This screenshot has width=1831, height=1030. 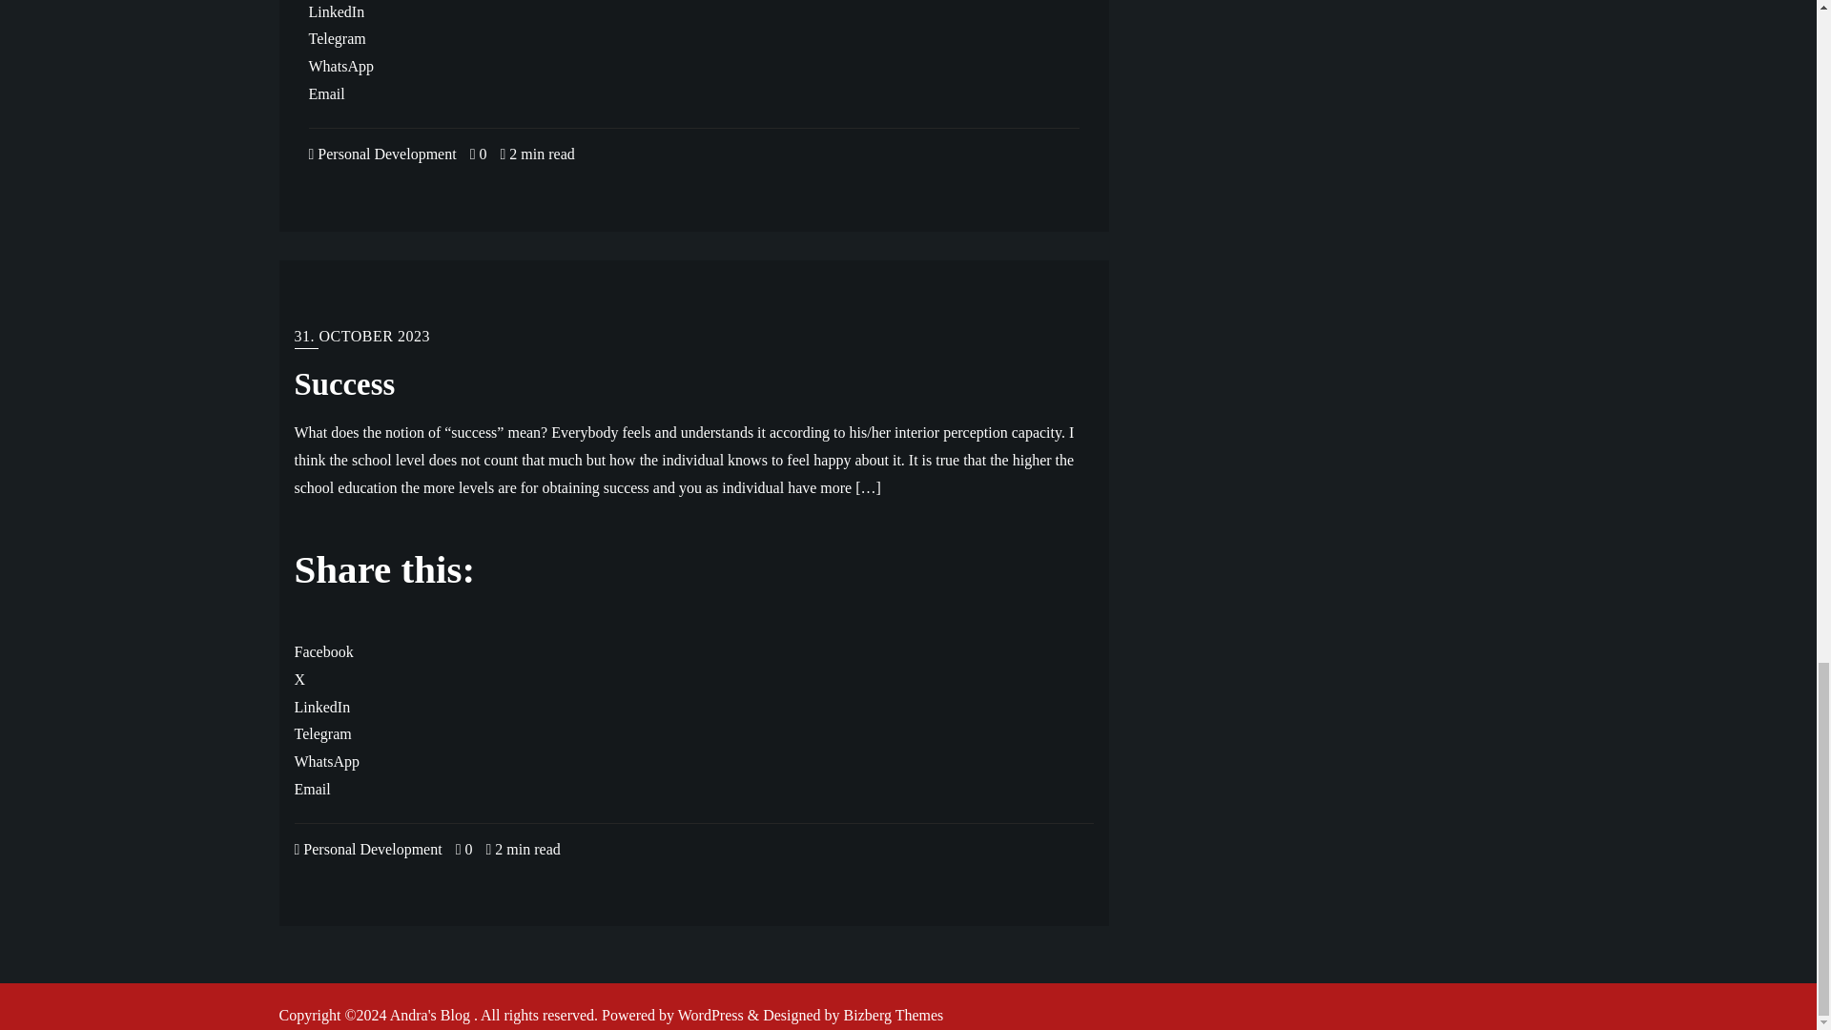 What do you see at coordinates (341, 65) in the screenshot?
I see `WhatsApp` at bounding box center [341, 65].